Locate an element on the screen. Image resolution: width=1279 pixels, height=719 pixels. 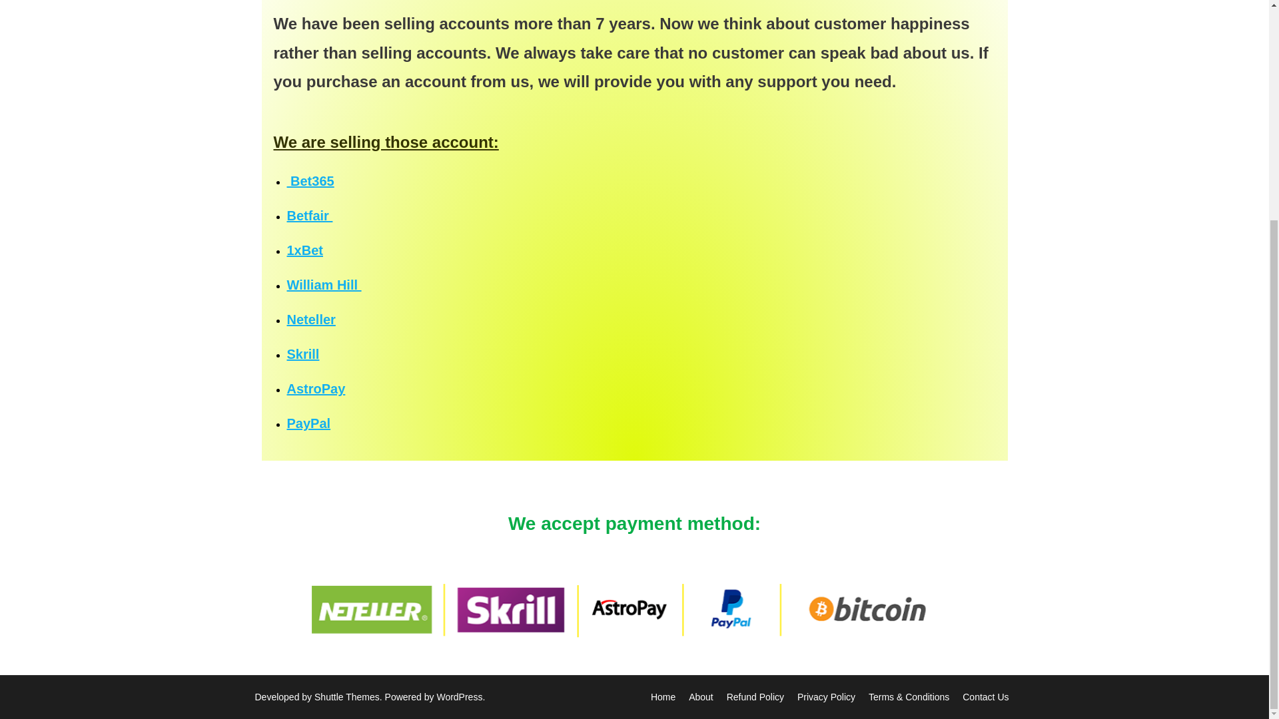
About is located at coordinates (701, 696).